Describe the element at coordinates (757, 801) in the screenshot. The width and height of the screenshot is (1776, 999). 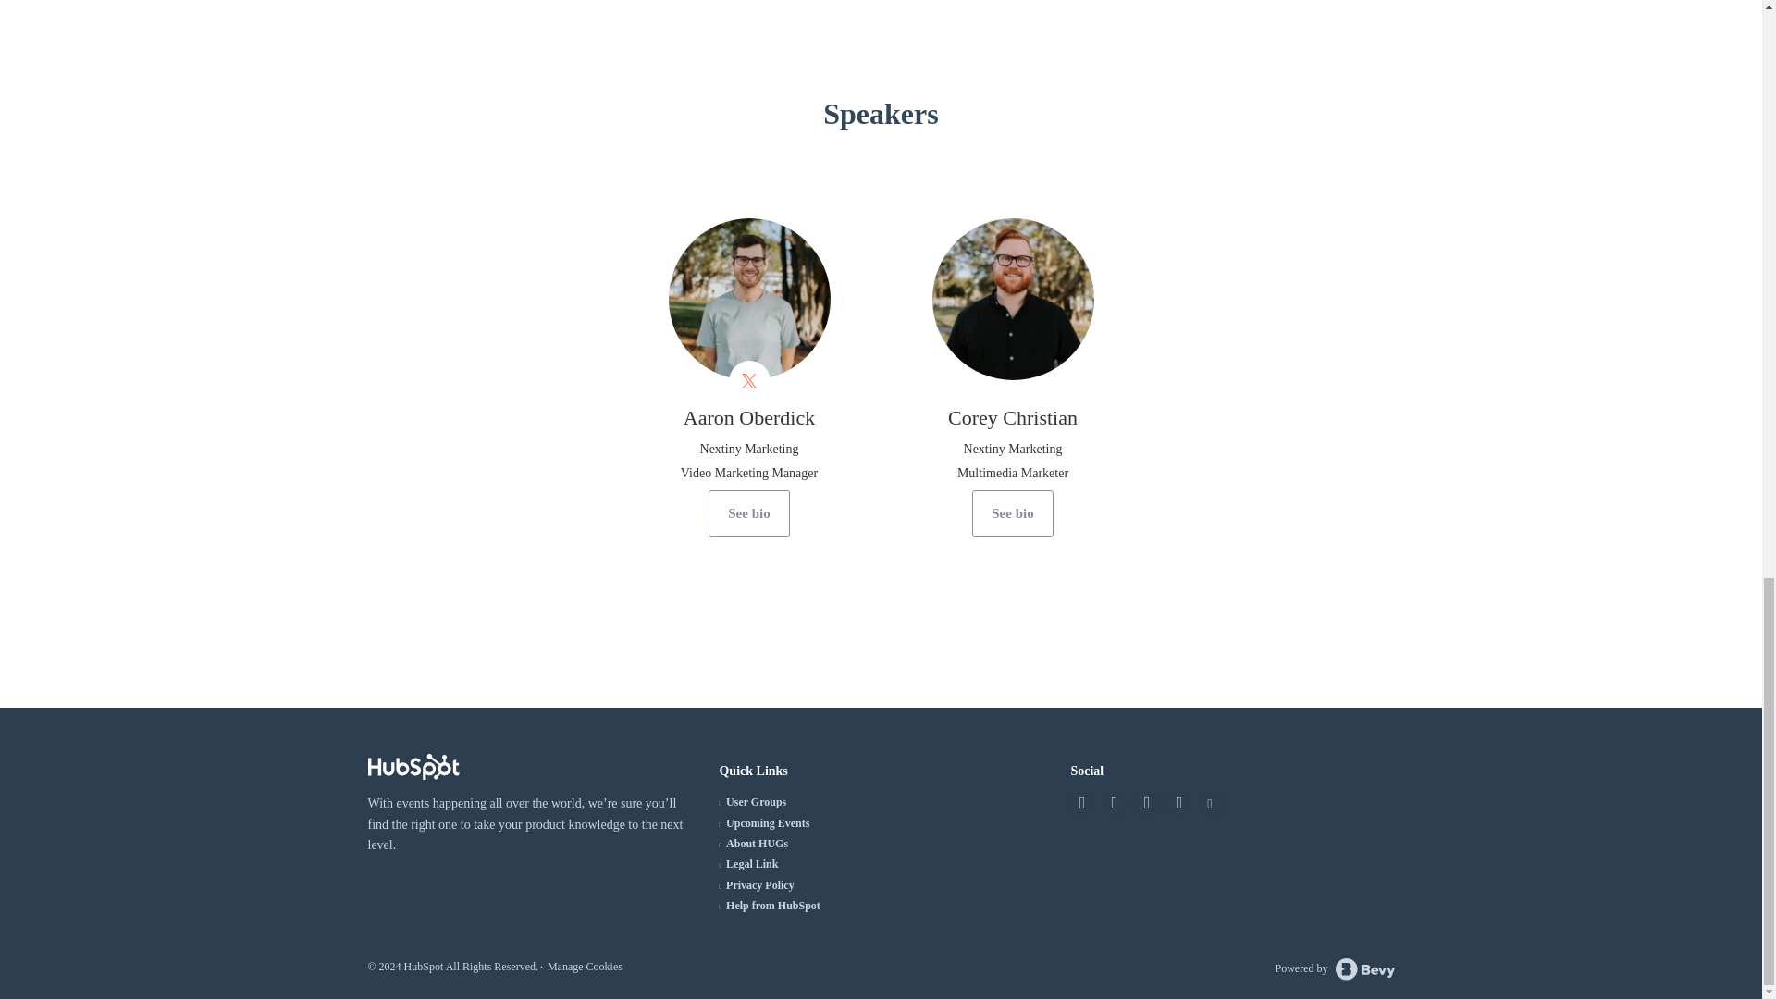
I see `User Groups` at that location.